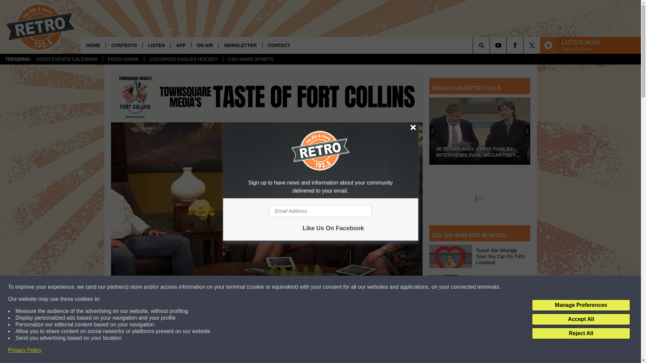 This screenshot has height=363, width=646. Describe the element at coordinates (25, 350) in the screenshot. I see `Privacy Policy` at that location.